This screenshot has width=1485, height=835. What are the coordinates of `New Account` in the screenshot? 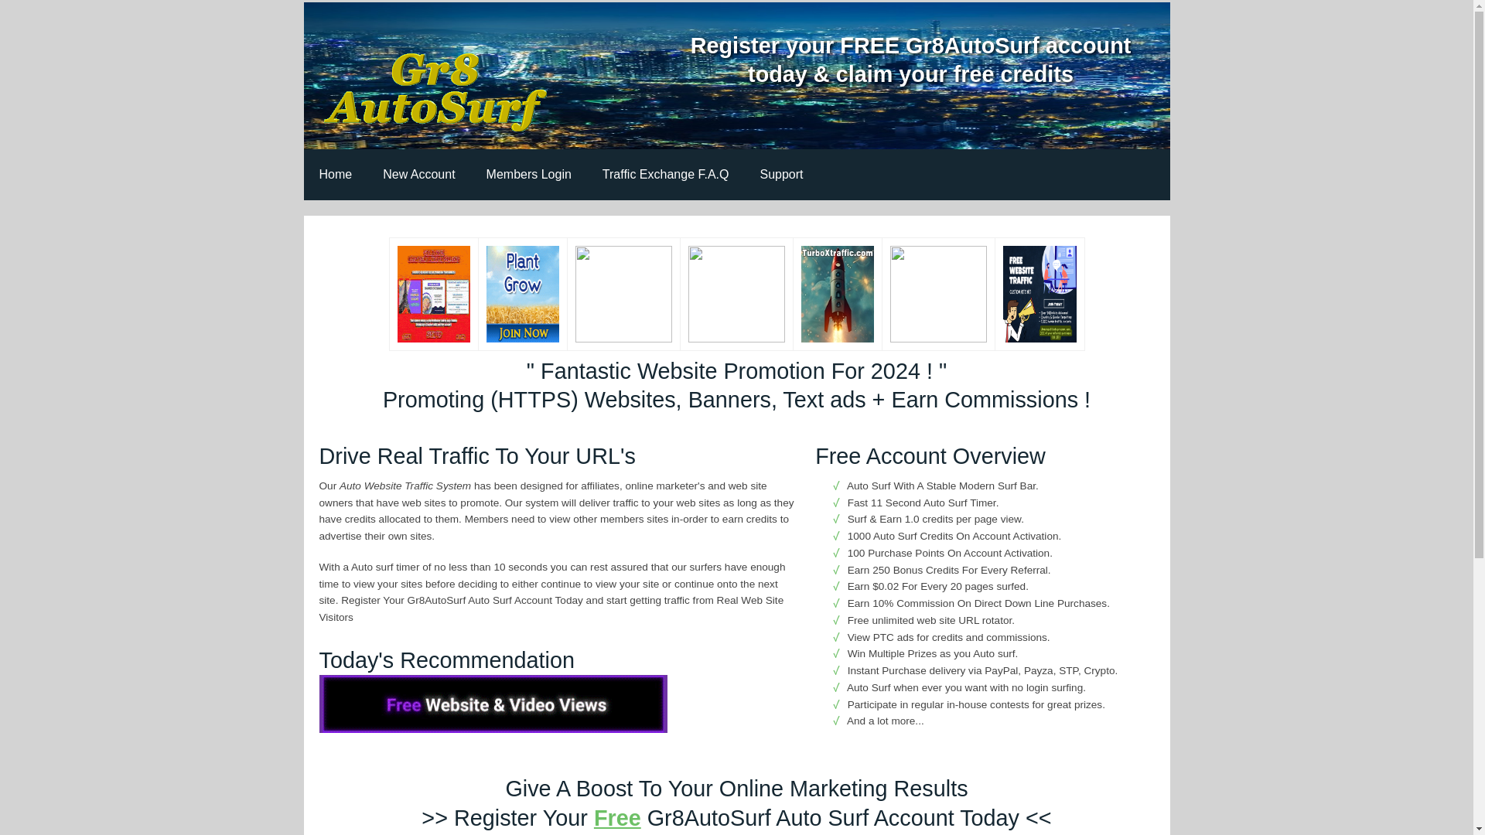 It's located at (418, 175).